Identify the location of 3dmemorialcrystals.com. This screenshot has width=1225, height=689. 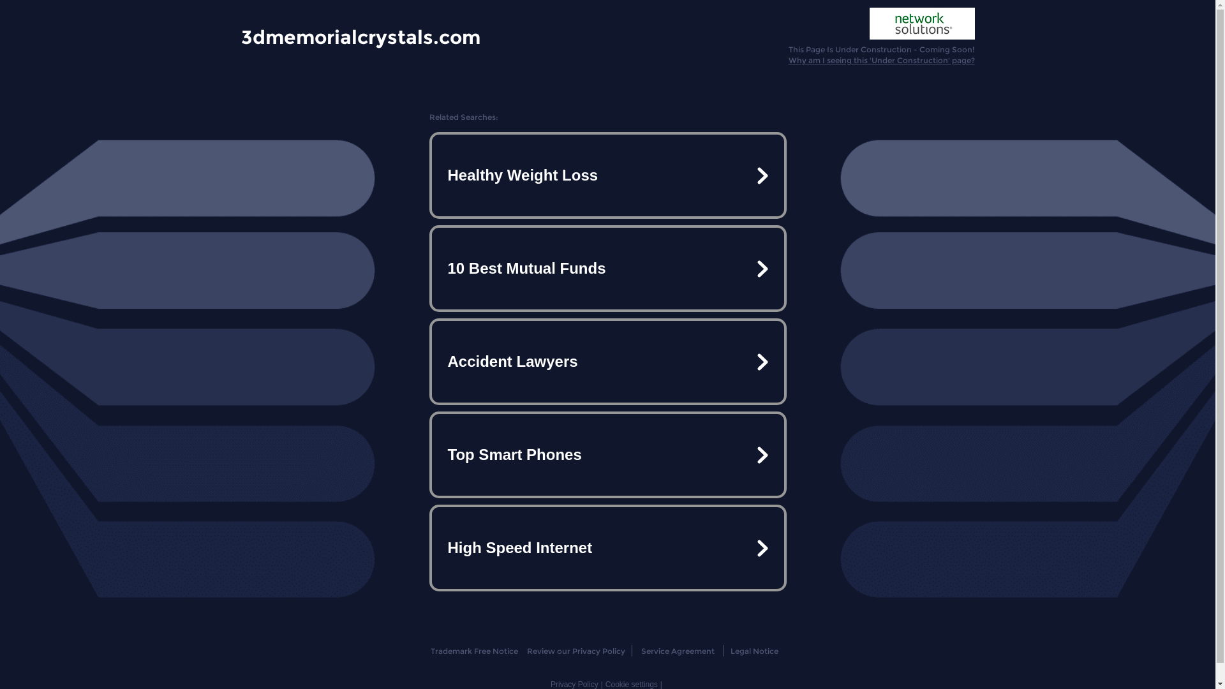
(361, 36).